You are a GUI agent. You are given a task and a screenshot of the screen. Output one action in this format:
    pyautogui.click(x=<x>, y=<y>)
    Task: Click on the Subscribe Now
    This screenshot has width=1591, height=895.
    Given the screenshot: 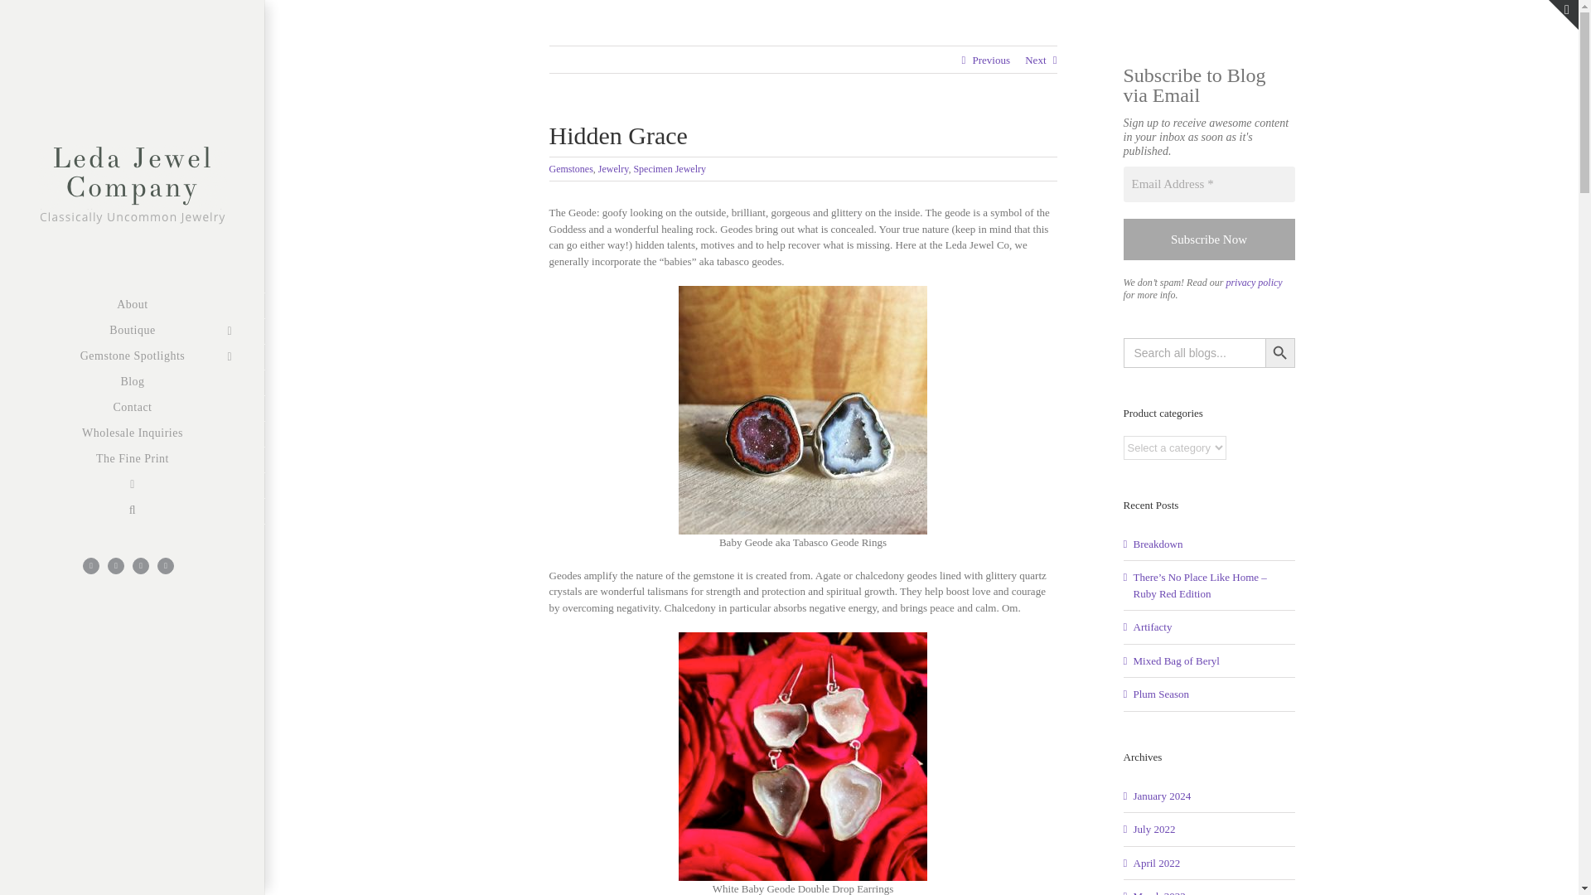 What is the action you would take?
    pyautogui.click(x=1208, y=239)
    